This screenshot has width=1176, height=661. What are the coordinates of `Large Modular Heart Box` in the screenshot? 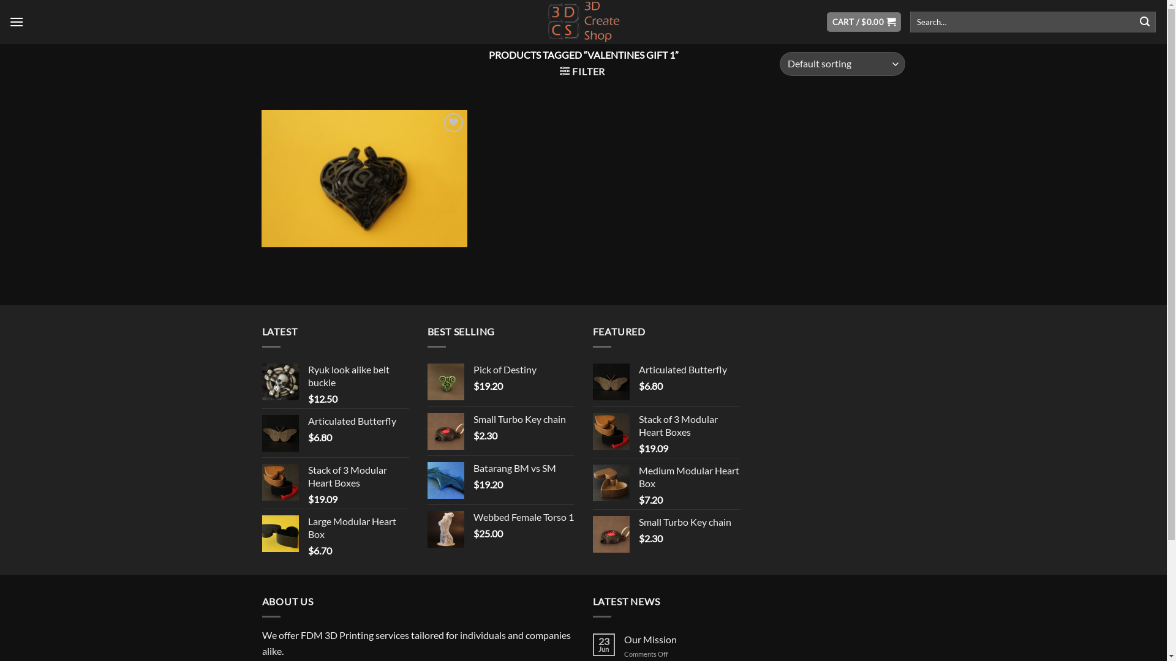 It's located at (358, 528).